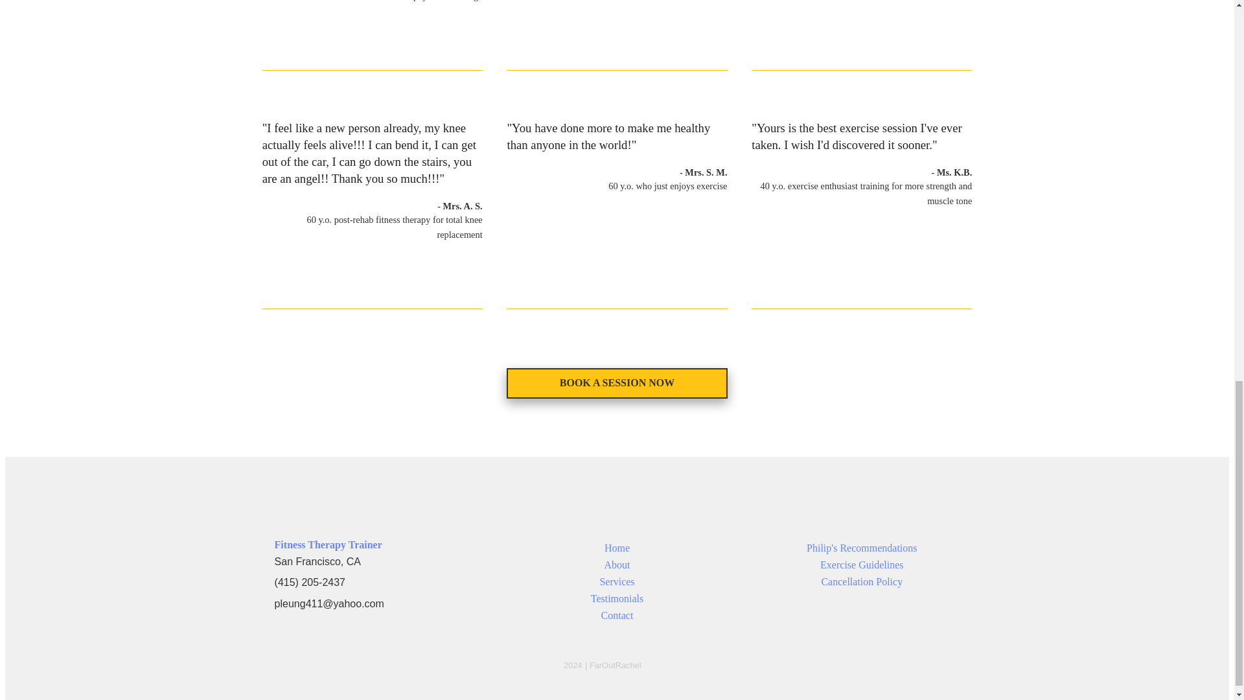  What do you see at coordinates (617, 582) in the screenshot?
I see `Services` at bounding box center [617, 582].